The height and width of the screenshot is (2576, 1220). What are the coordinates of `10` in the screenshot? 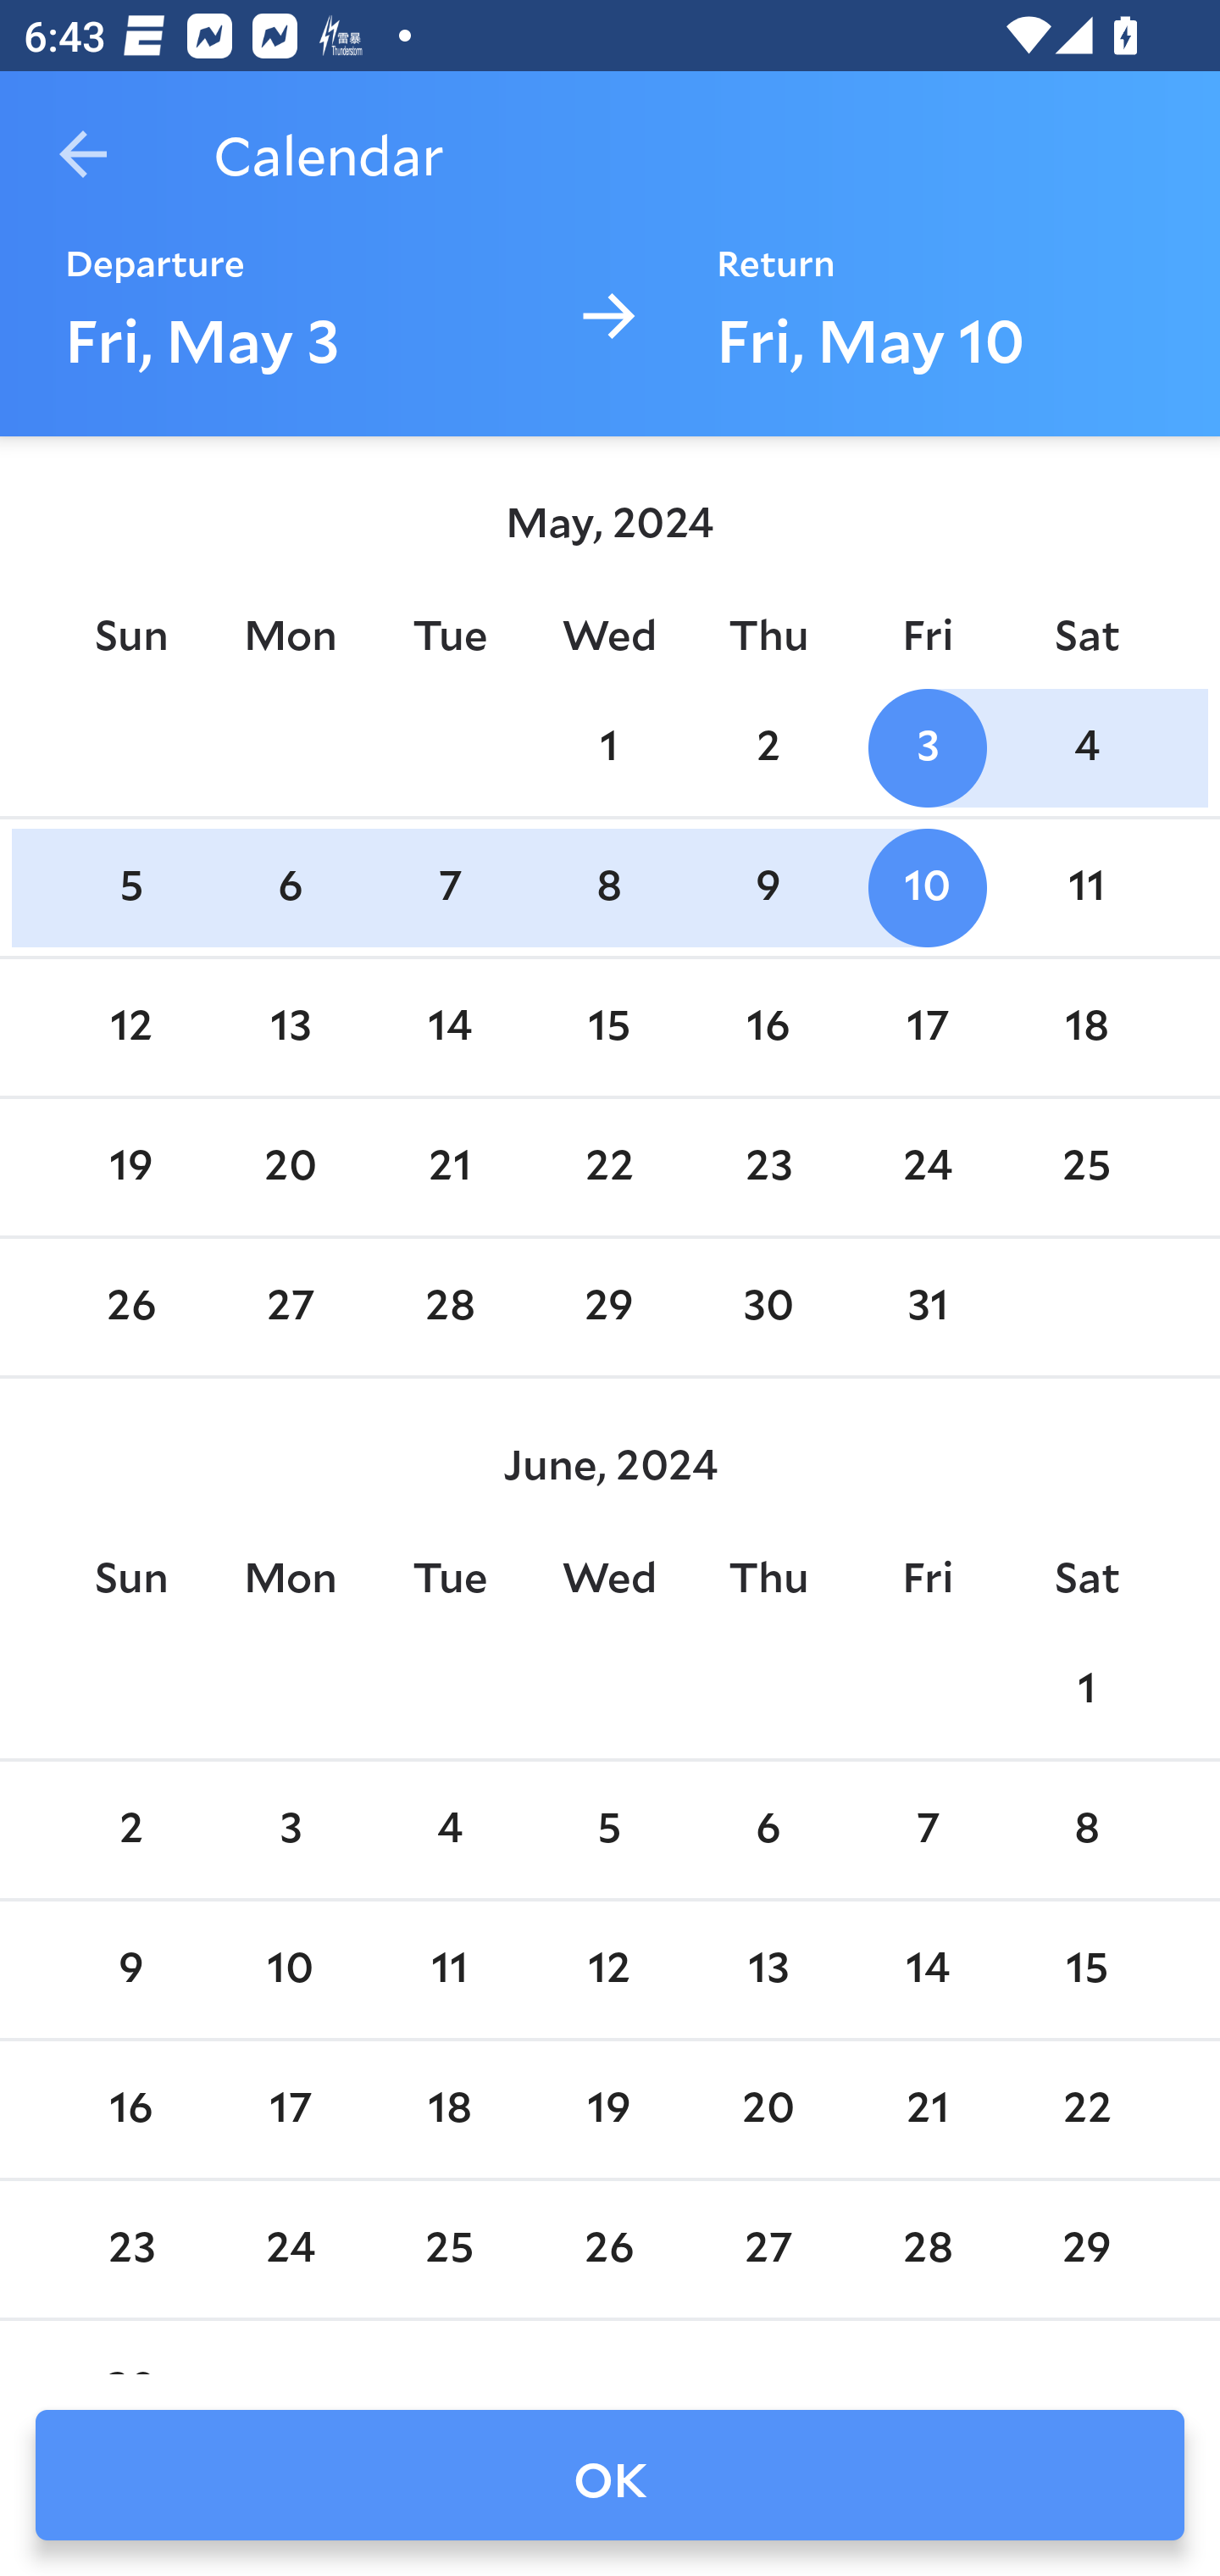 It's located at (291, 1970).